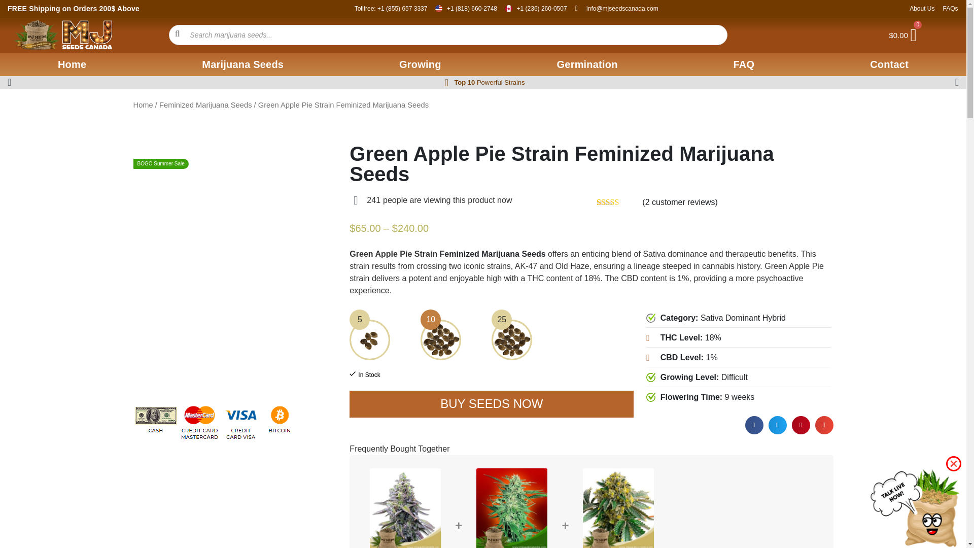  Describe the element at coordinates (587, 64) in the screenshot. I see `Germination` at that location.